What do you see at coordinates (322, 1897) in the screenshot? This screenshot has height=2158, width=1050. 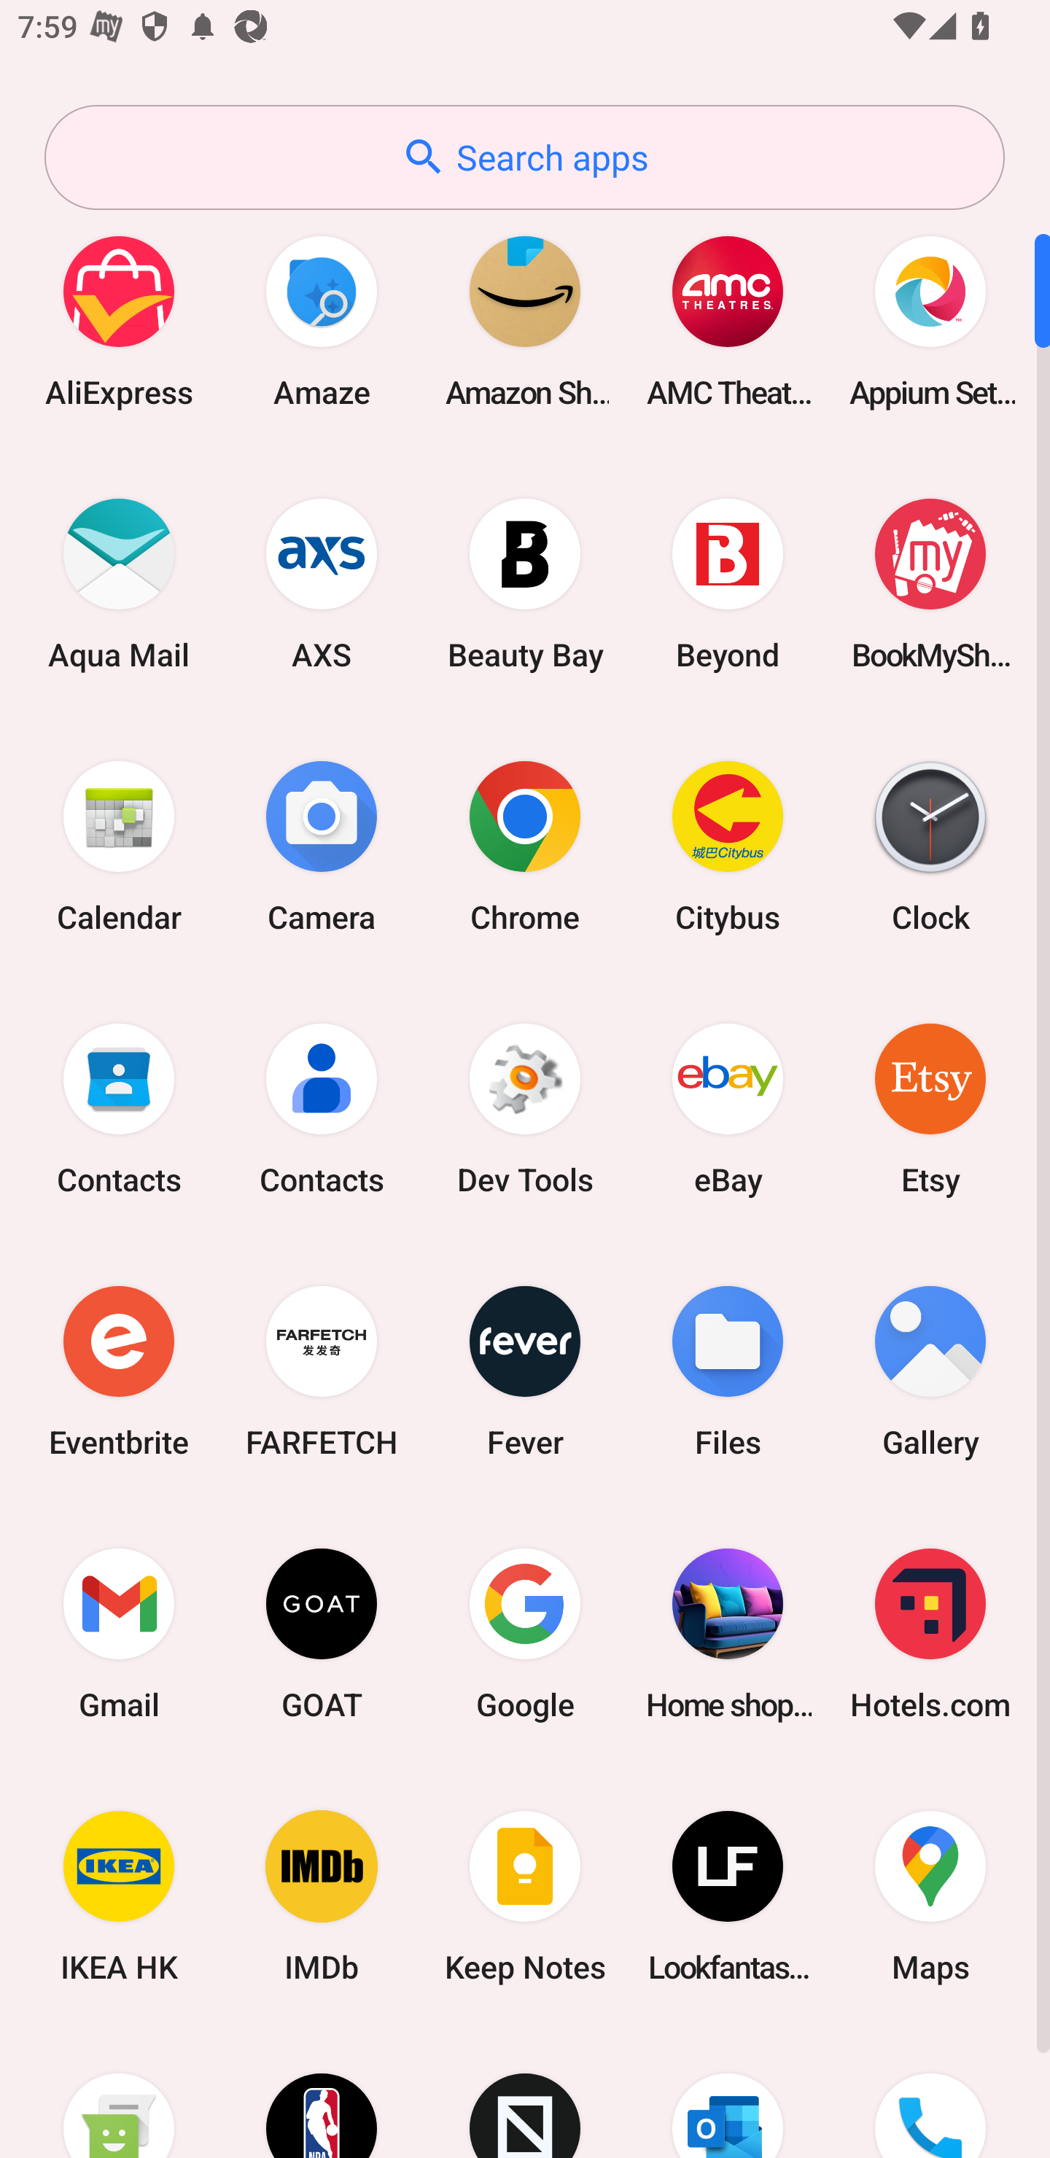 I see `IMDb` at bounding box center [322, 1897].